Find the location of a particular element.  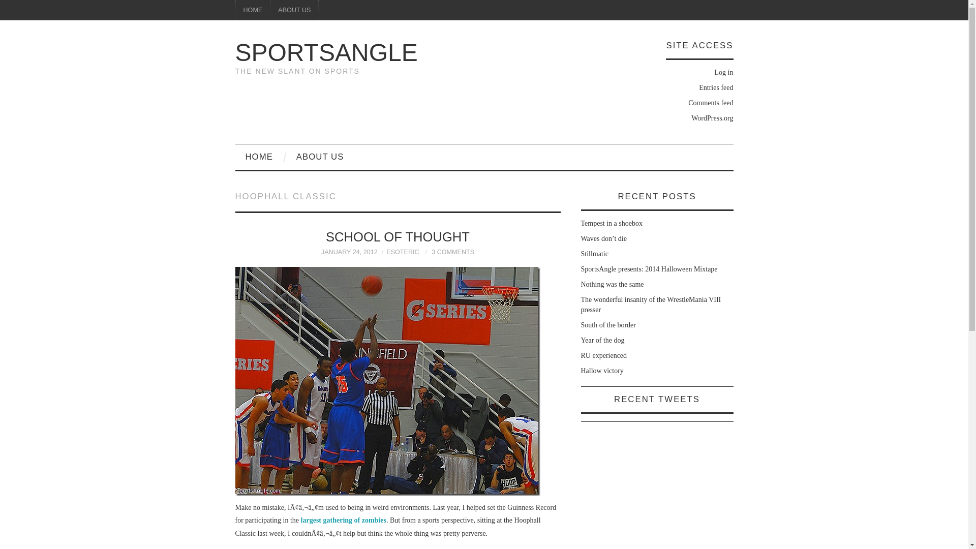

3 COMMENTS is located at coordinates (452, 252).